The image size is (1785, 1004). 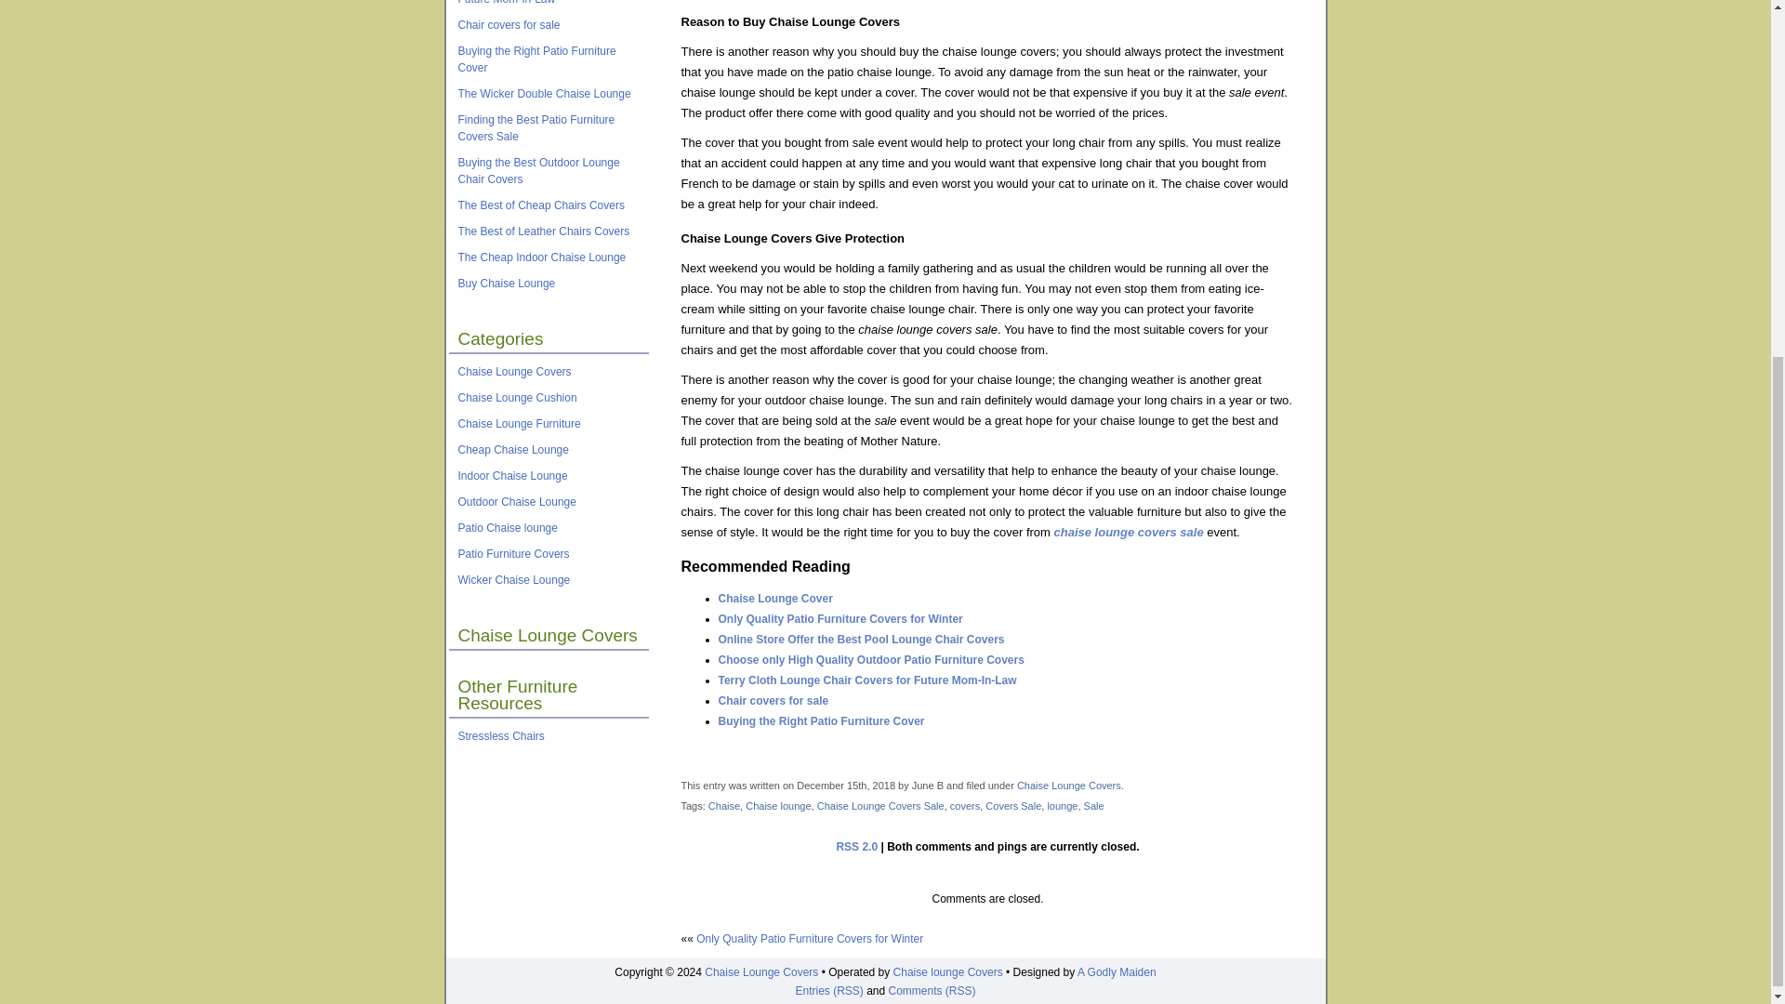 I want to click on Patio Chaise lounge, so click(x=507, y=527).